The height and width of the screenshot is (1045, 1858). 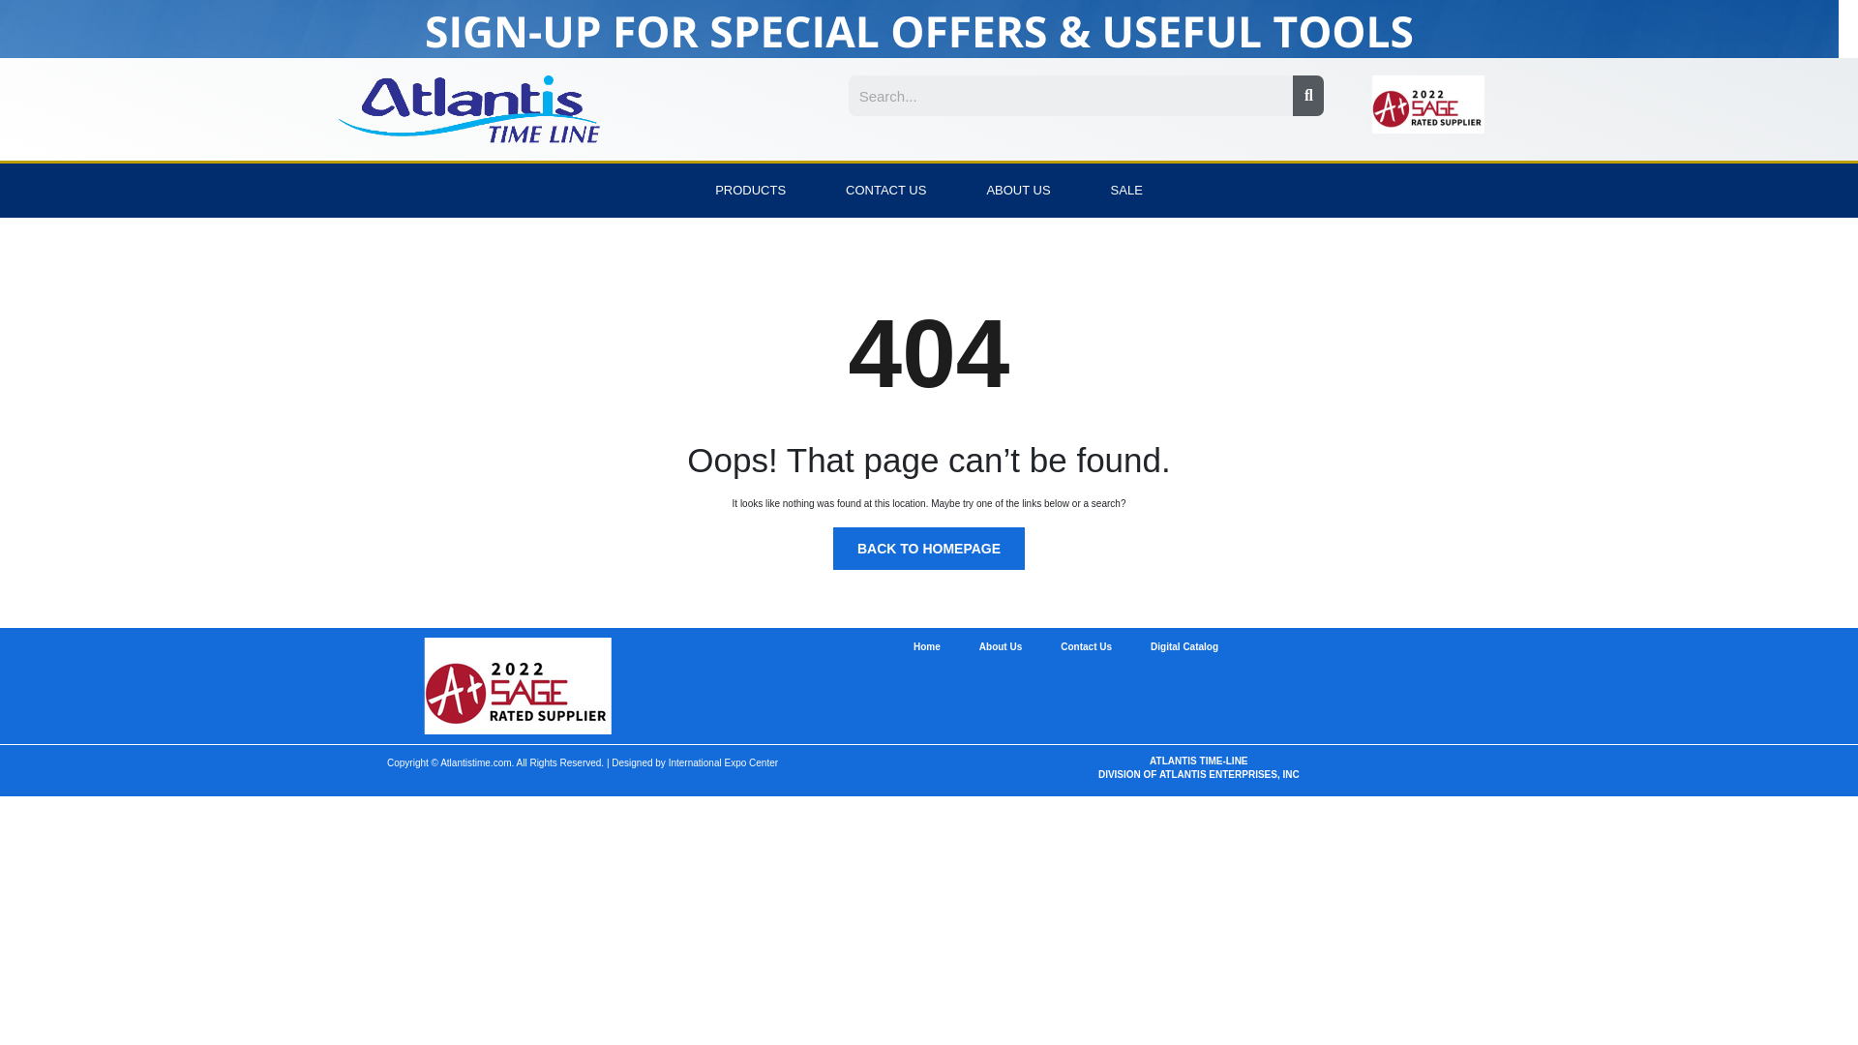 What do you see at coordinates (1184, 646) in the screenshot?
I see `Digital Catalog` at bounding box center [1184, 646].